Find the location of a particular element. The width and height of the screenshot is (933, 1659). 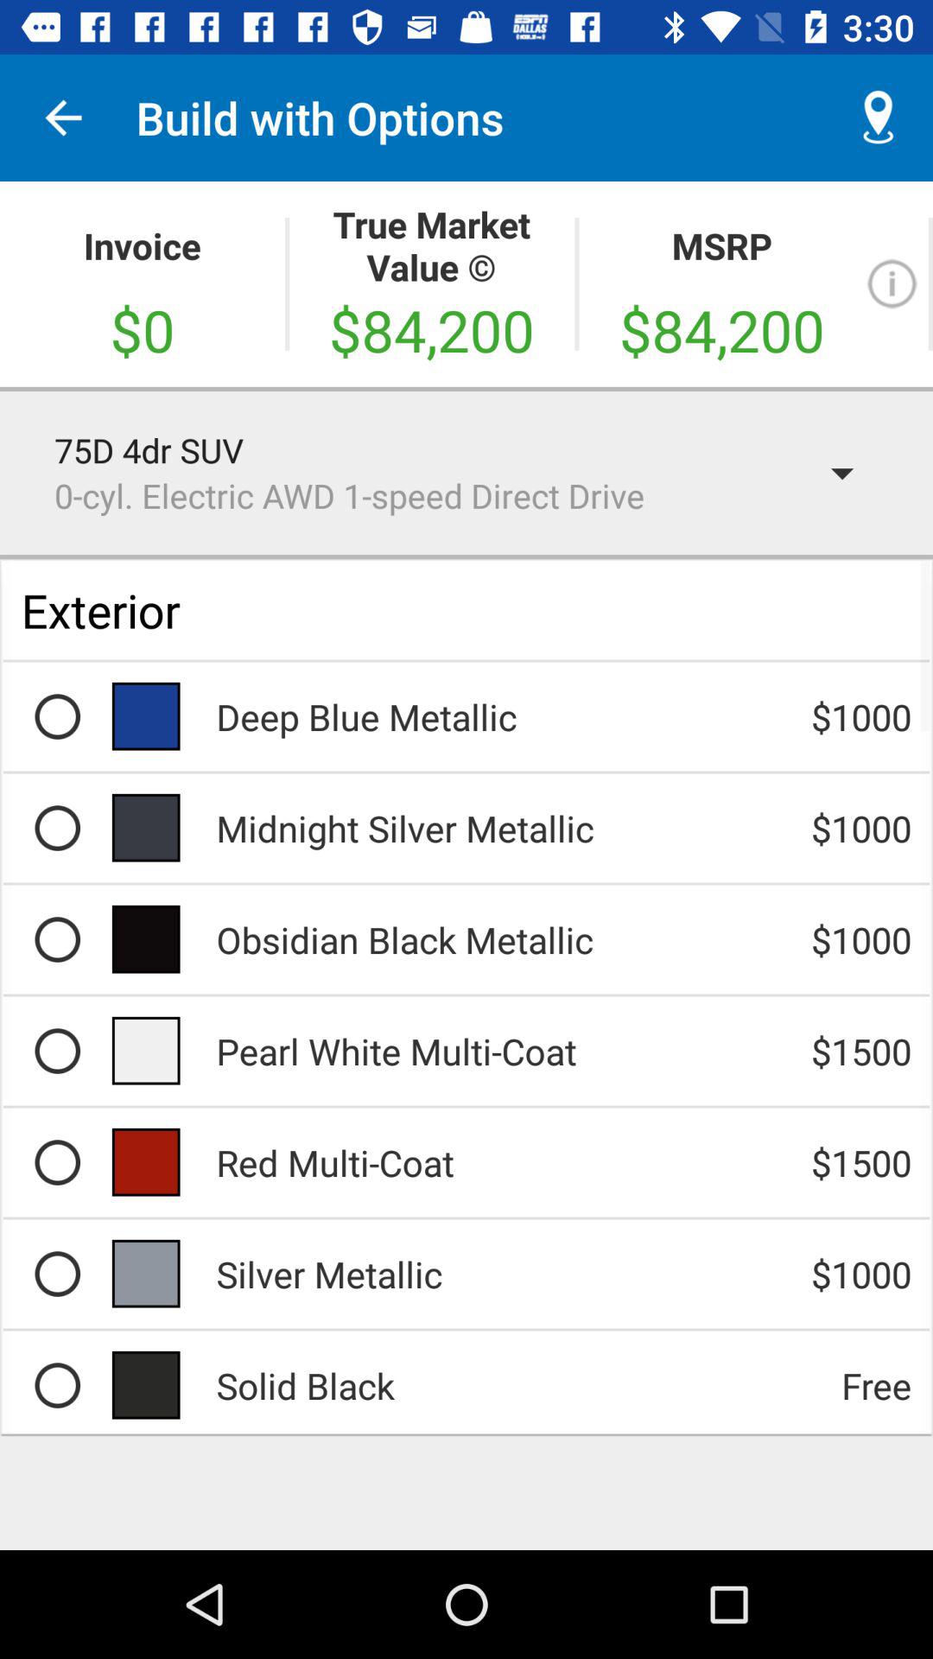

select the round is located at coordinates (57, 1162).